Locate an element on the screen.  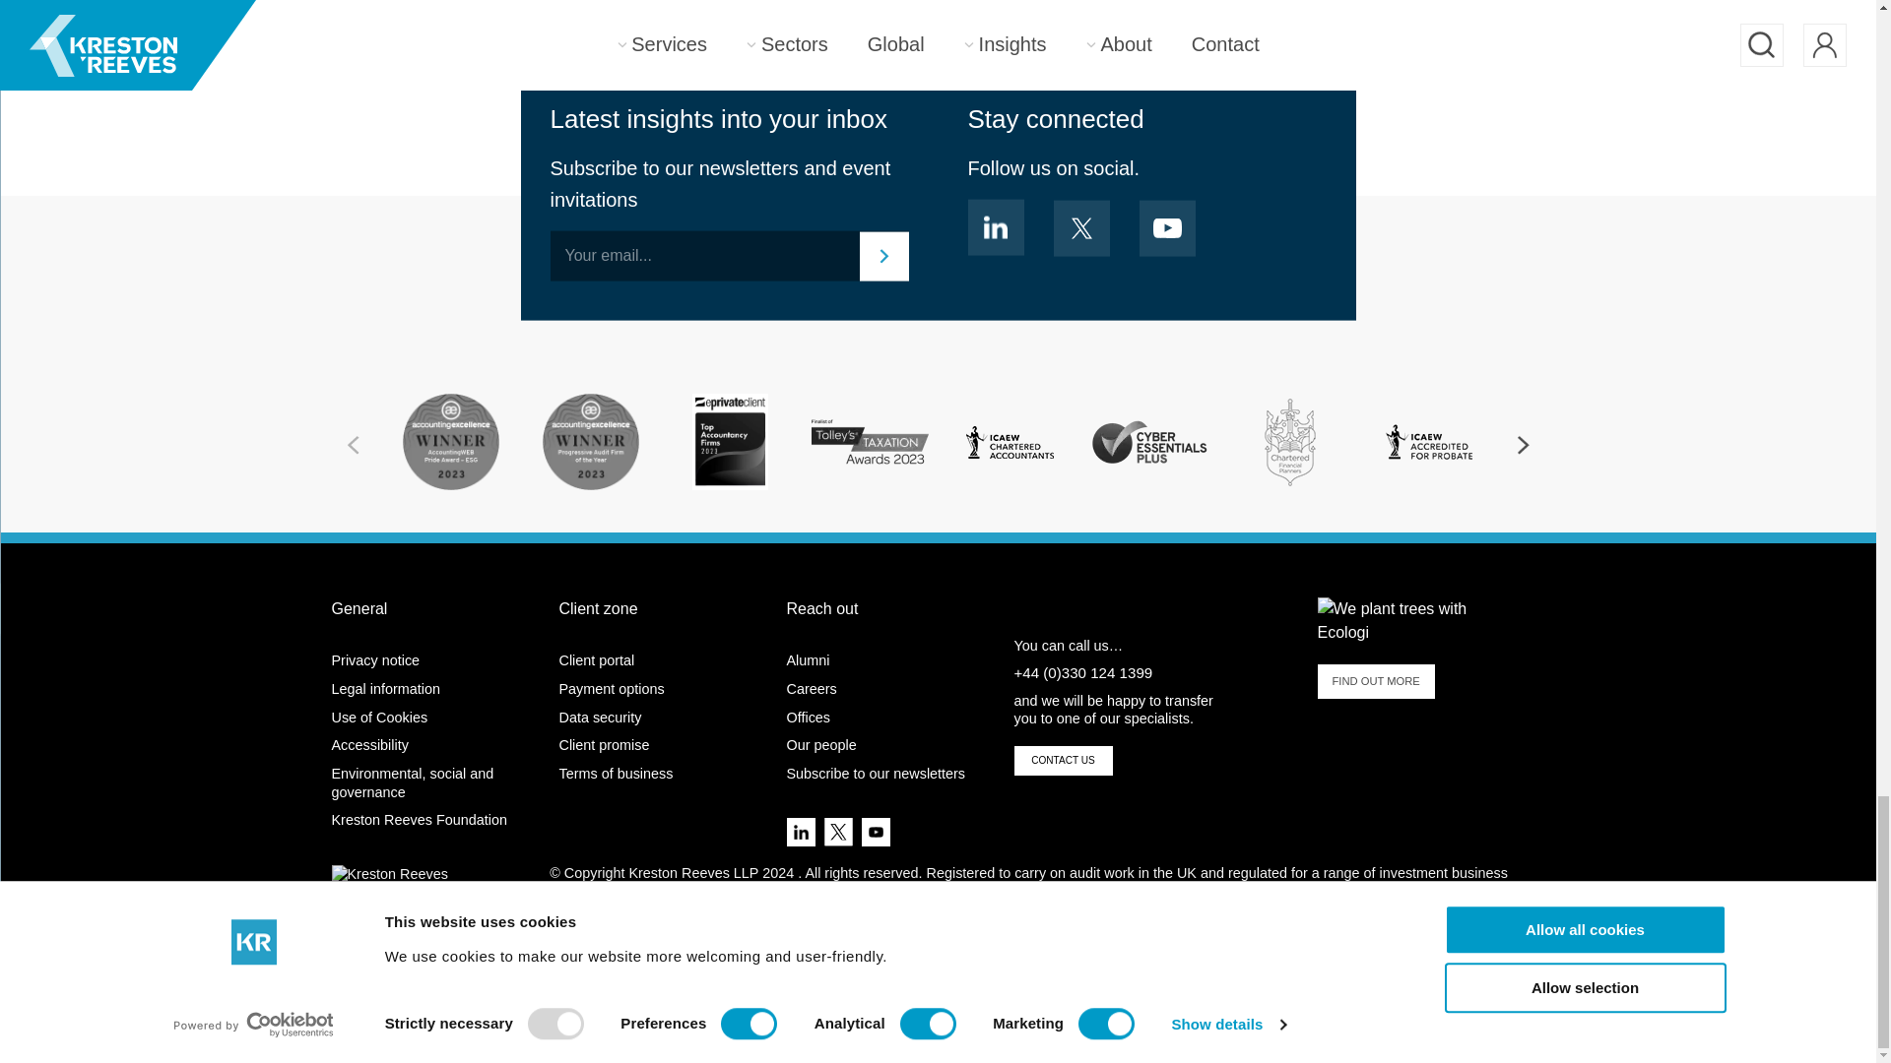
View our Ecologi profile is located at coordinates (1418, 620).